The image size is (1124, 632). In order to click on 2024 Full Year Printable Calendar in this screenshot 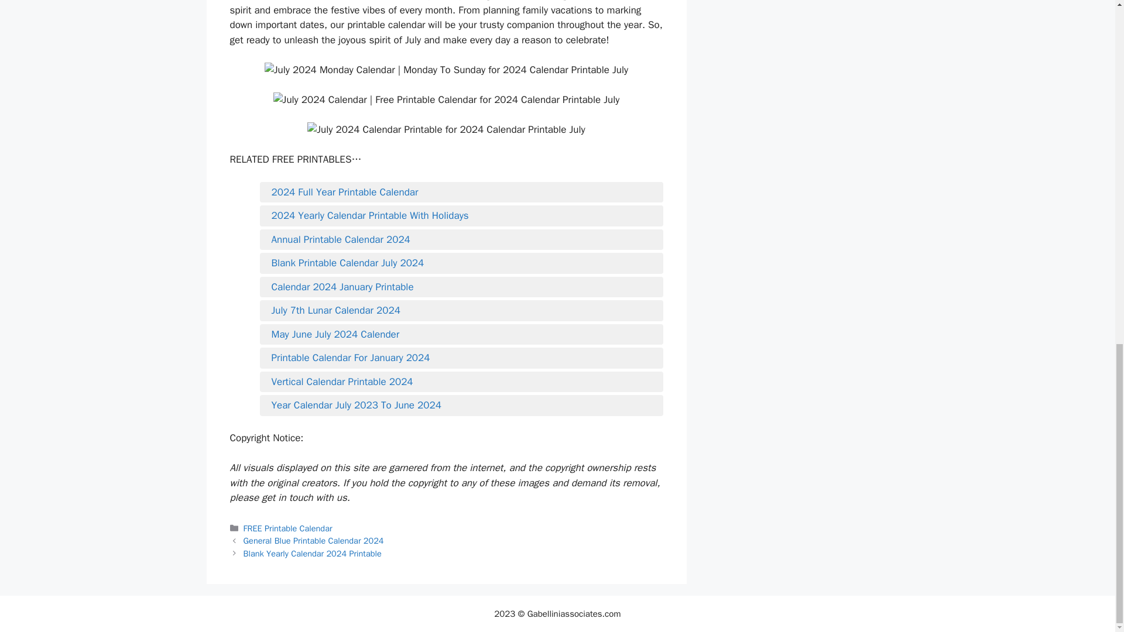, I will do `click(461, 193)`.